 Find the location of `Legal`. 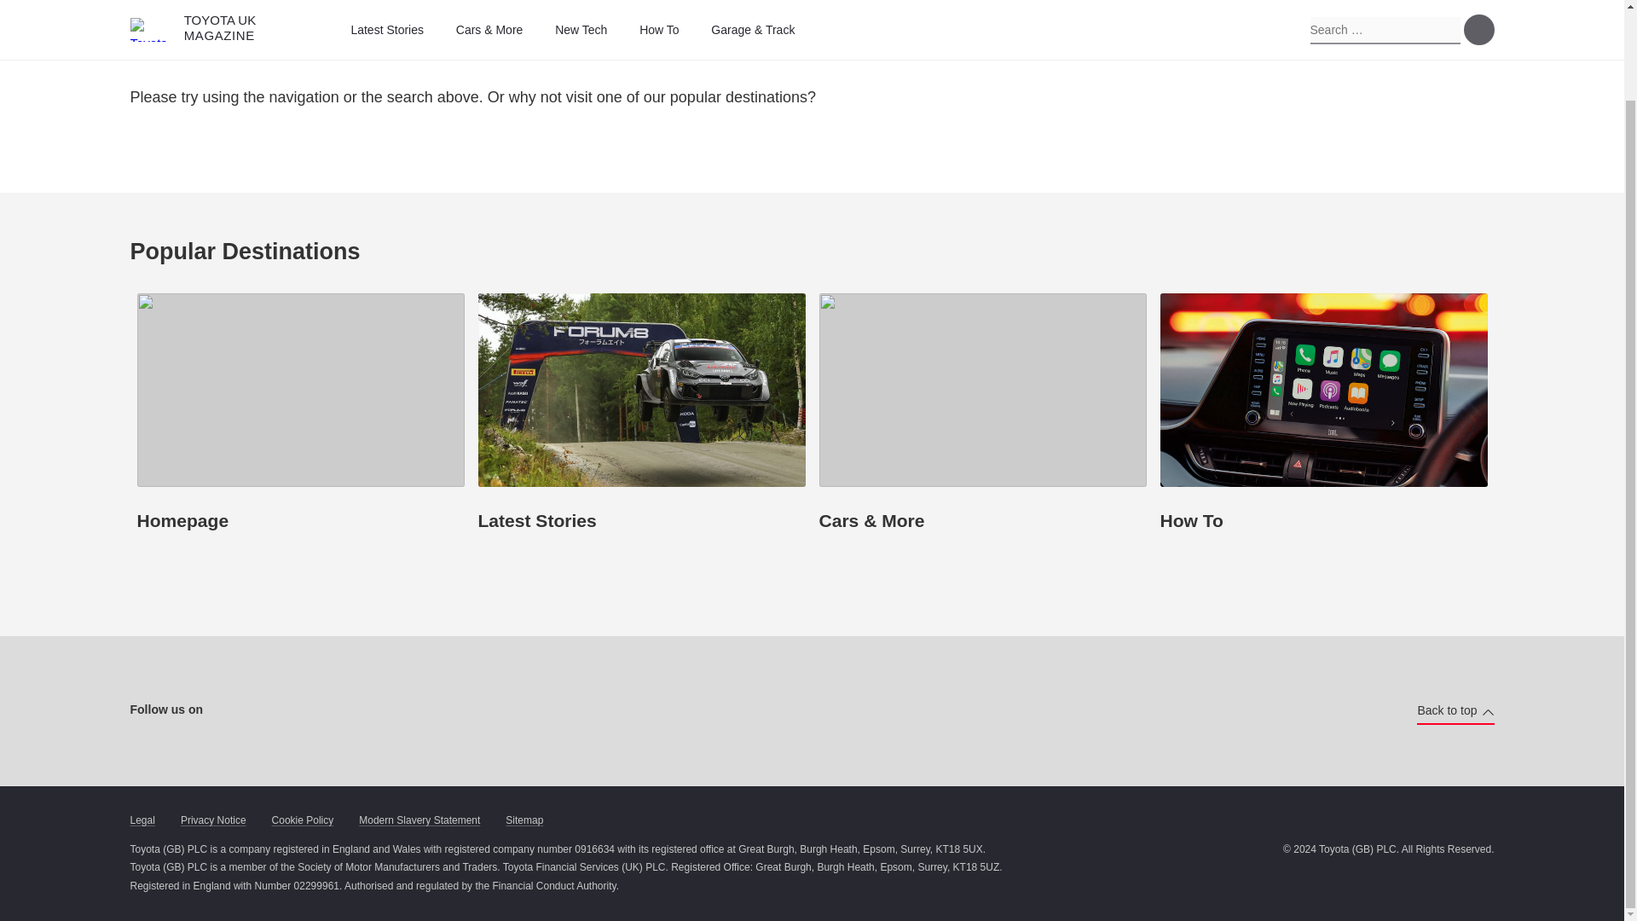

Legal is located at coordinates (142, 820).